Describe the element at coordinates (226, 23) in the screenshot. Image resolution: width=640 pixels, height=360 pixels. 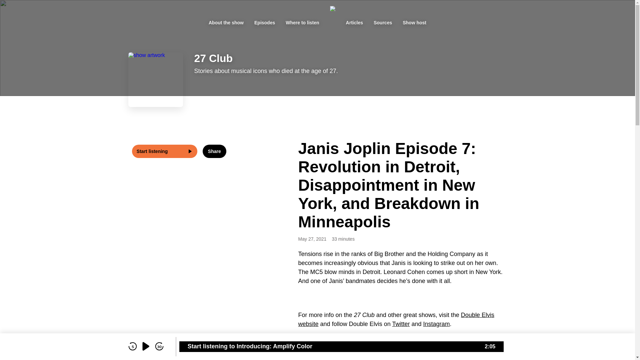
I see `About the show` at that location.